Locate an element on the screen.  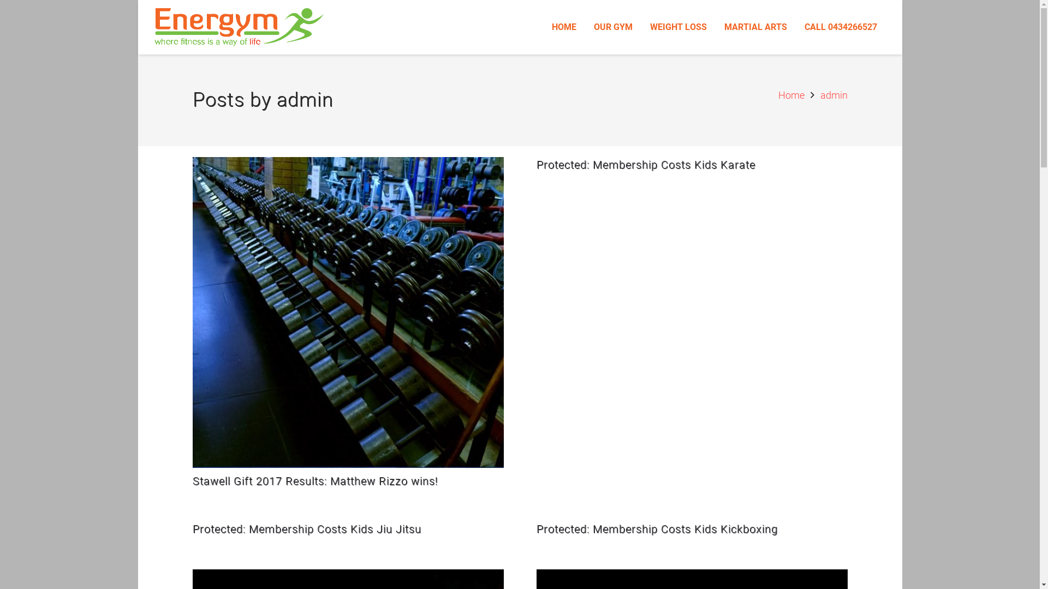
CALL 0434266527 is located at coordinates (841, 27).